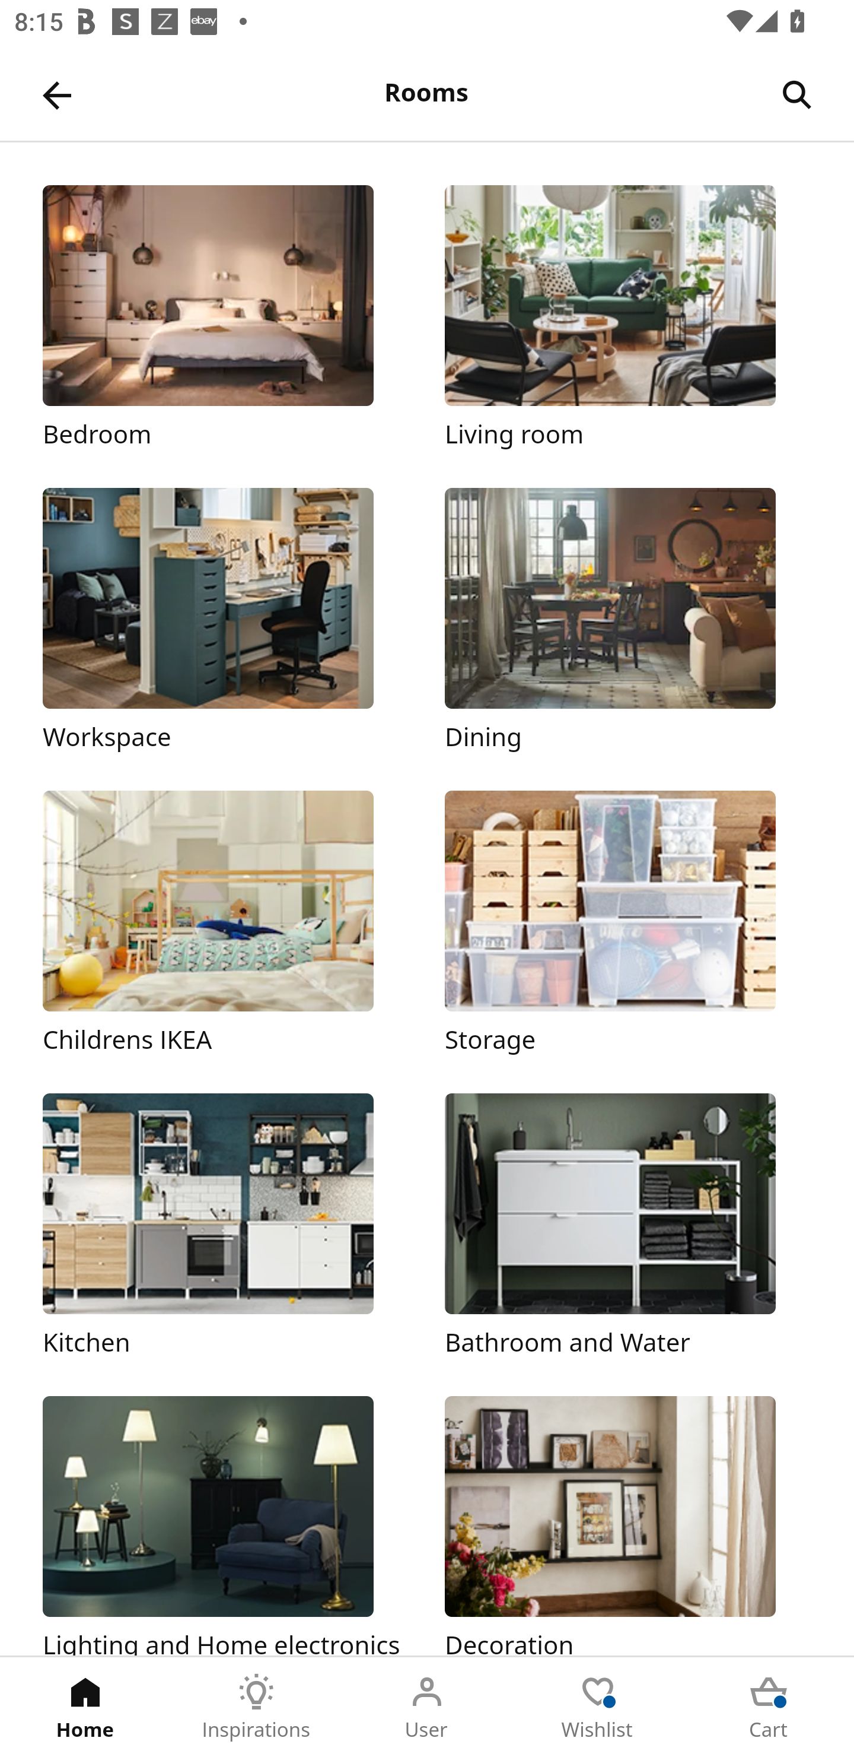 The width and height of the screenshot is (854, 1757). What do you see at coordinates (256, 1707) in the screenshot?
I see `Inspirations
Tab 2 of 5` at bounding box center [256, 1707].